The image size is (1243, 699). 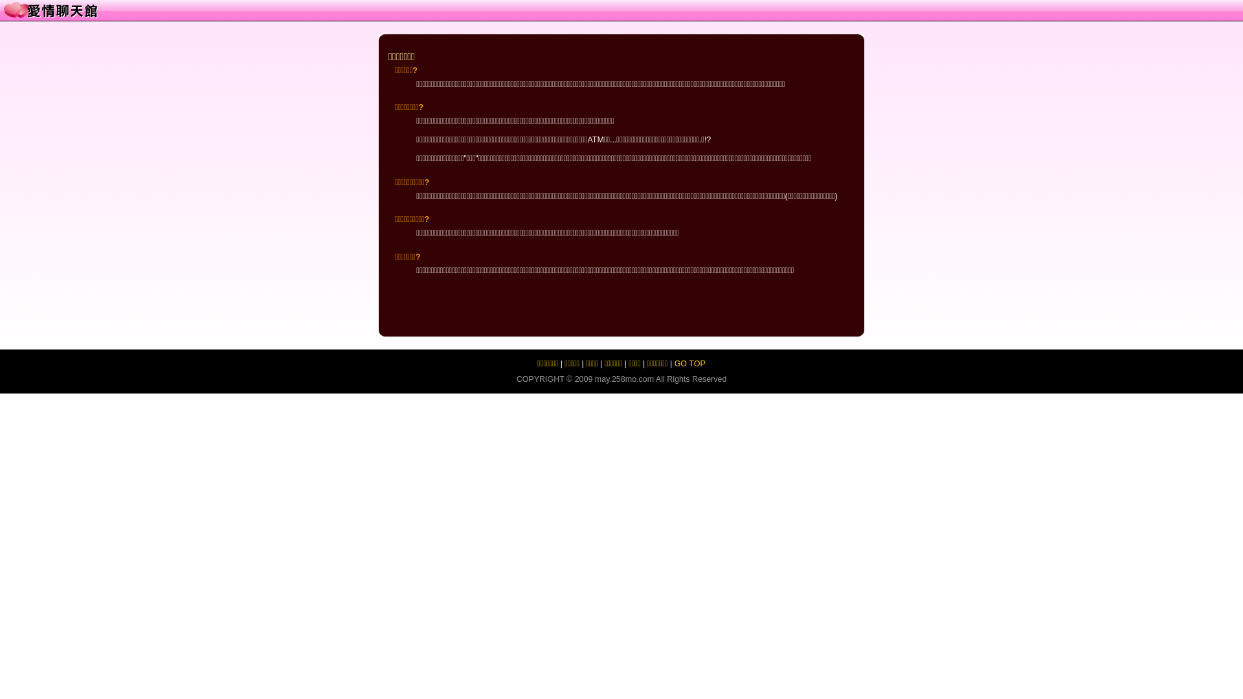 What do you see at coordinates (690, 364) in the screenshot?
I see `GO TOP` at bounding box center [690, 364].